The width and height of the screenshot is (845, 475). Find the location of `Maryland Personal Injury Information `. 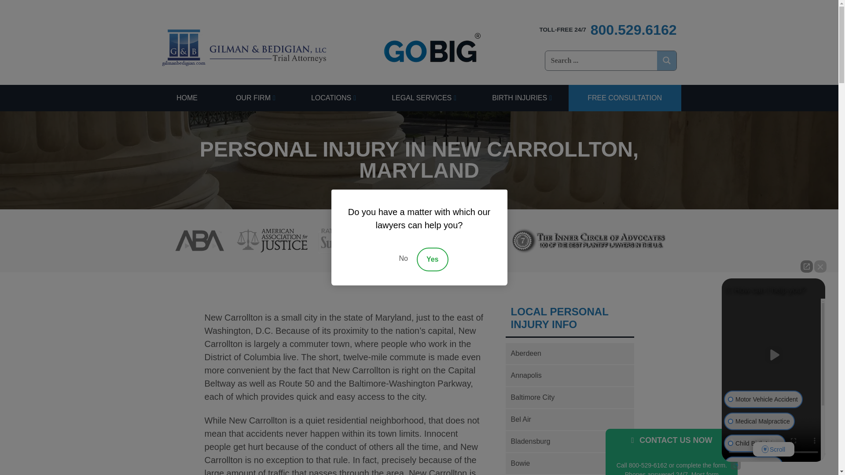

Maryland Personal Injury Information  is located at coordinates (569, 318).